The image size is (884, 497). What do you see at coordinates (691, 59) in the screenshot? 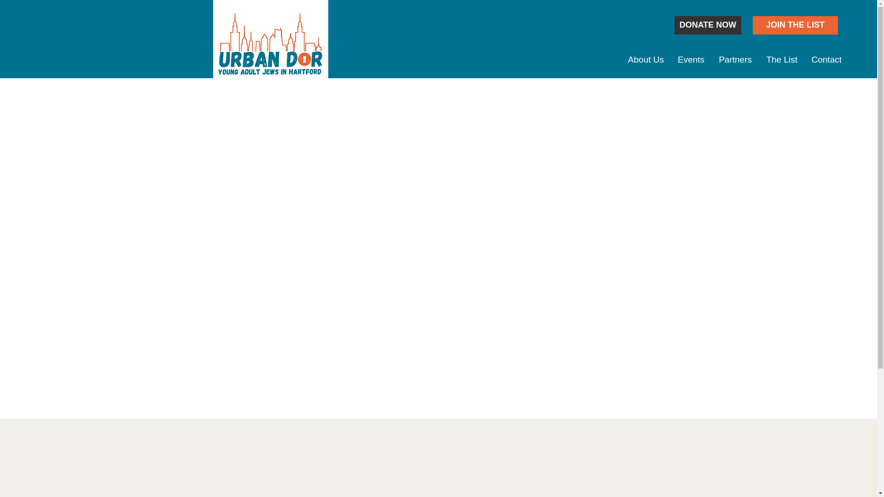
I see `Events` at bounding box center [691, 59].